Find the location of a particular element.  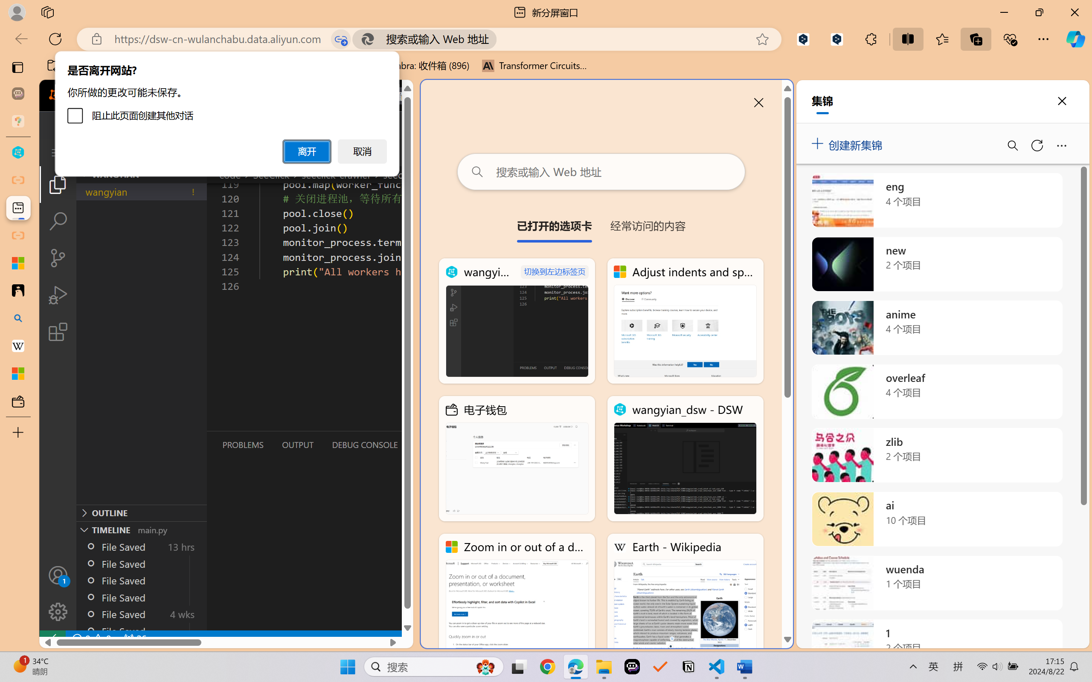

Problems (Ctrl+Shift+M) is located at coordinates (243, 445).